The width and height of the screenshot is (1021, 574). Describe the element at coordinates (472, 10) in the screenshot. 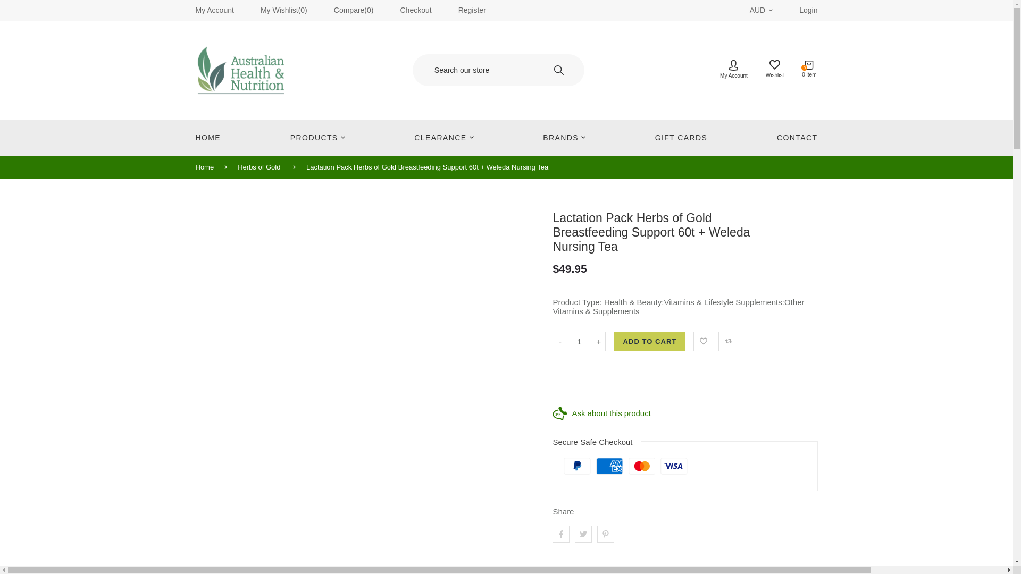

I see `Register` at that location.